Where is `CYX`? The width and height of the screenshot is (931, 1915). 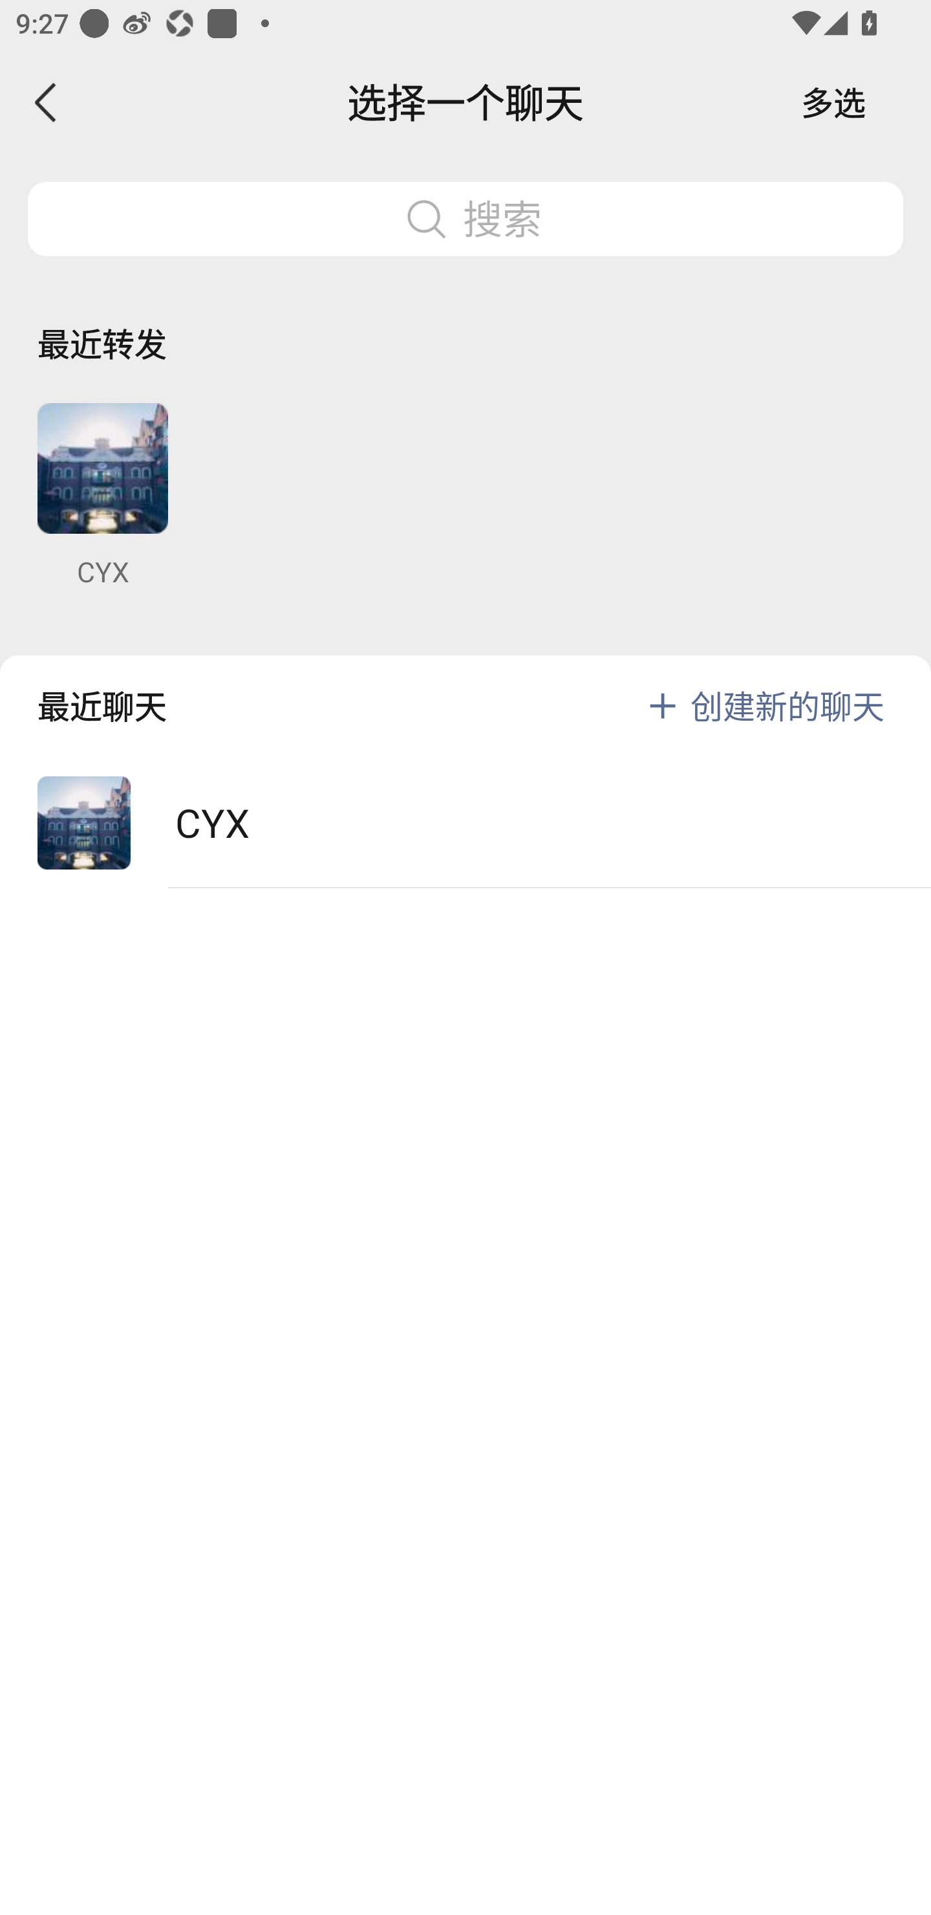 CYX is located at coordinates (102, 496).